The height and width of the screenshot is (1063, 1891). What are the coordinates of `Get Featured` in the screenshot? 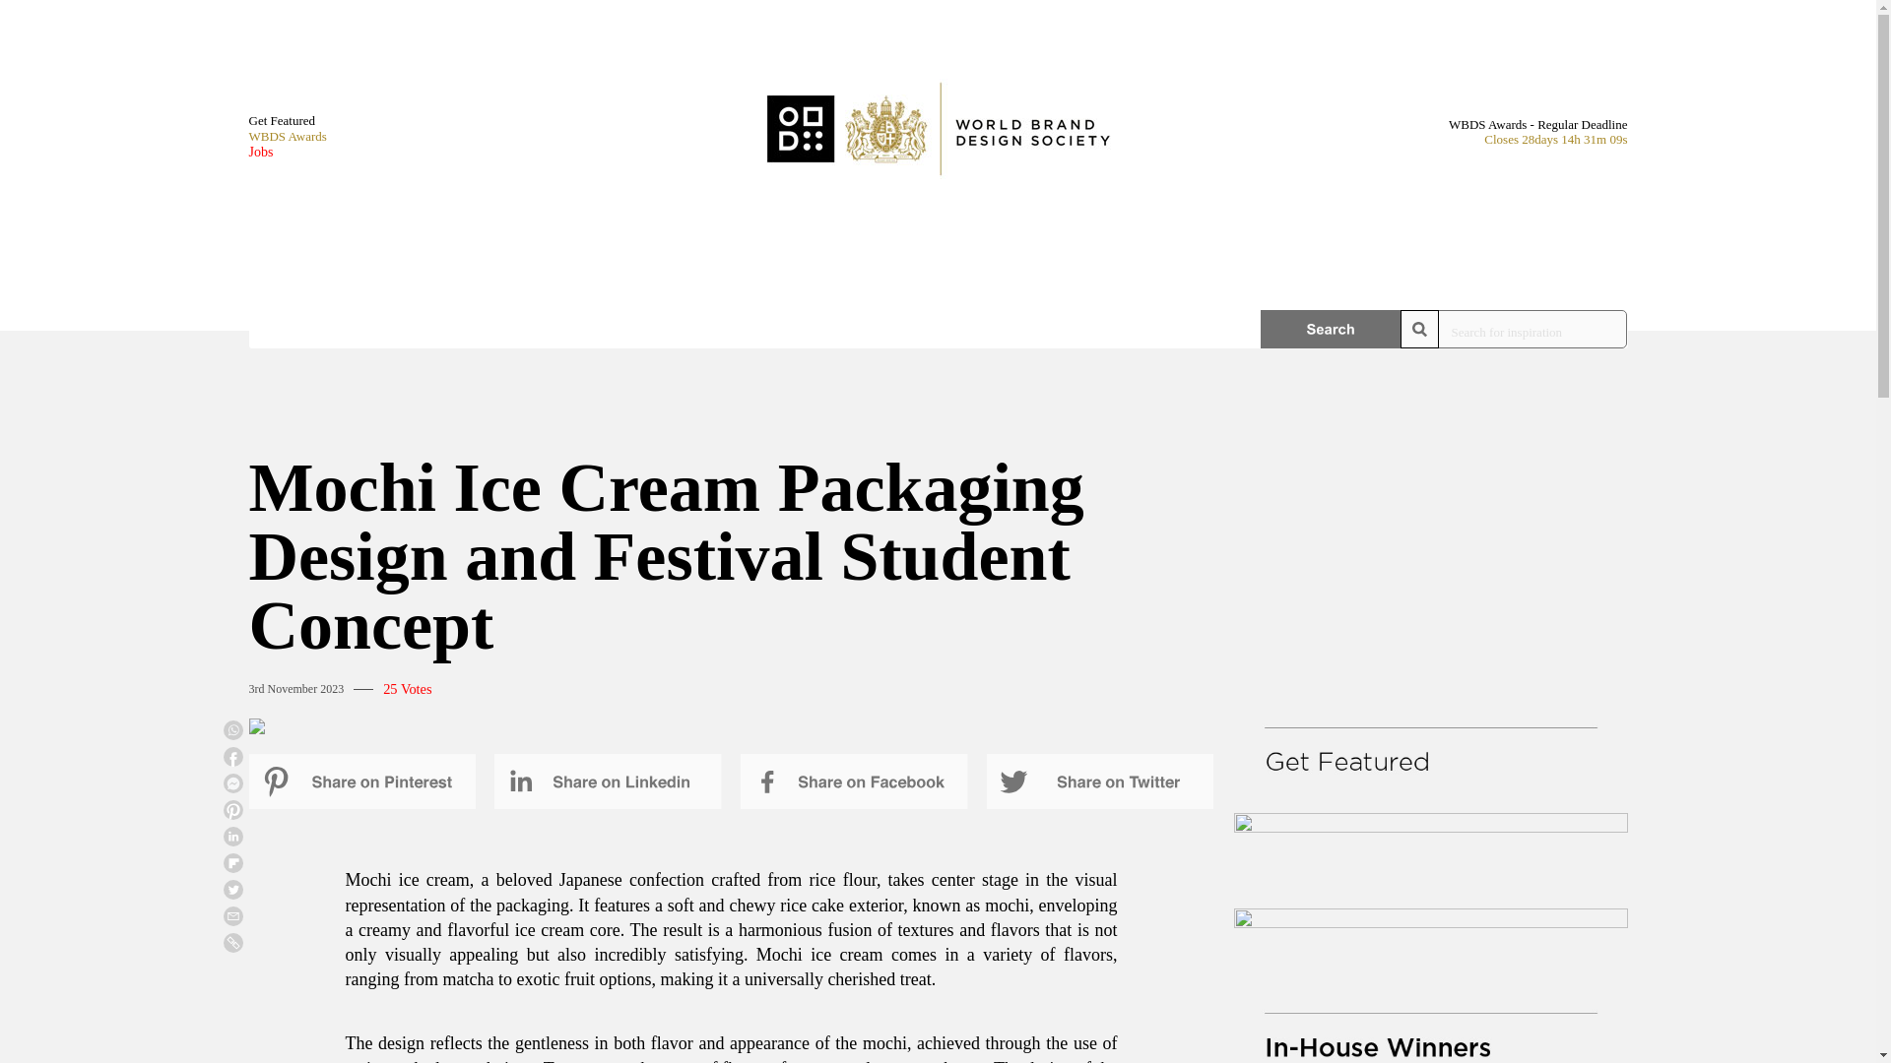 It's located at (286, 120).